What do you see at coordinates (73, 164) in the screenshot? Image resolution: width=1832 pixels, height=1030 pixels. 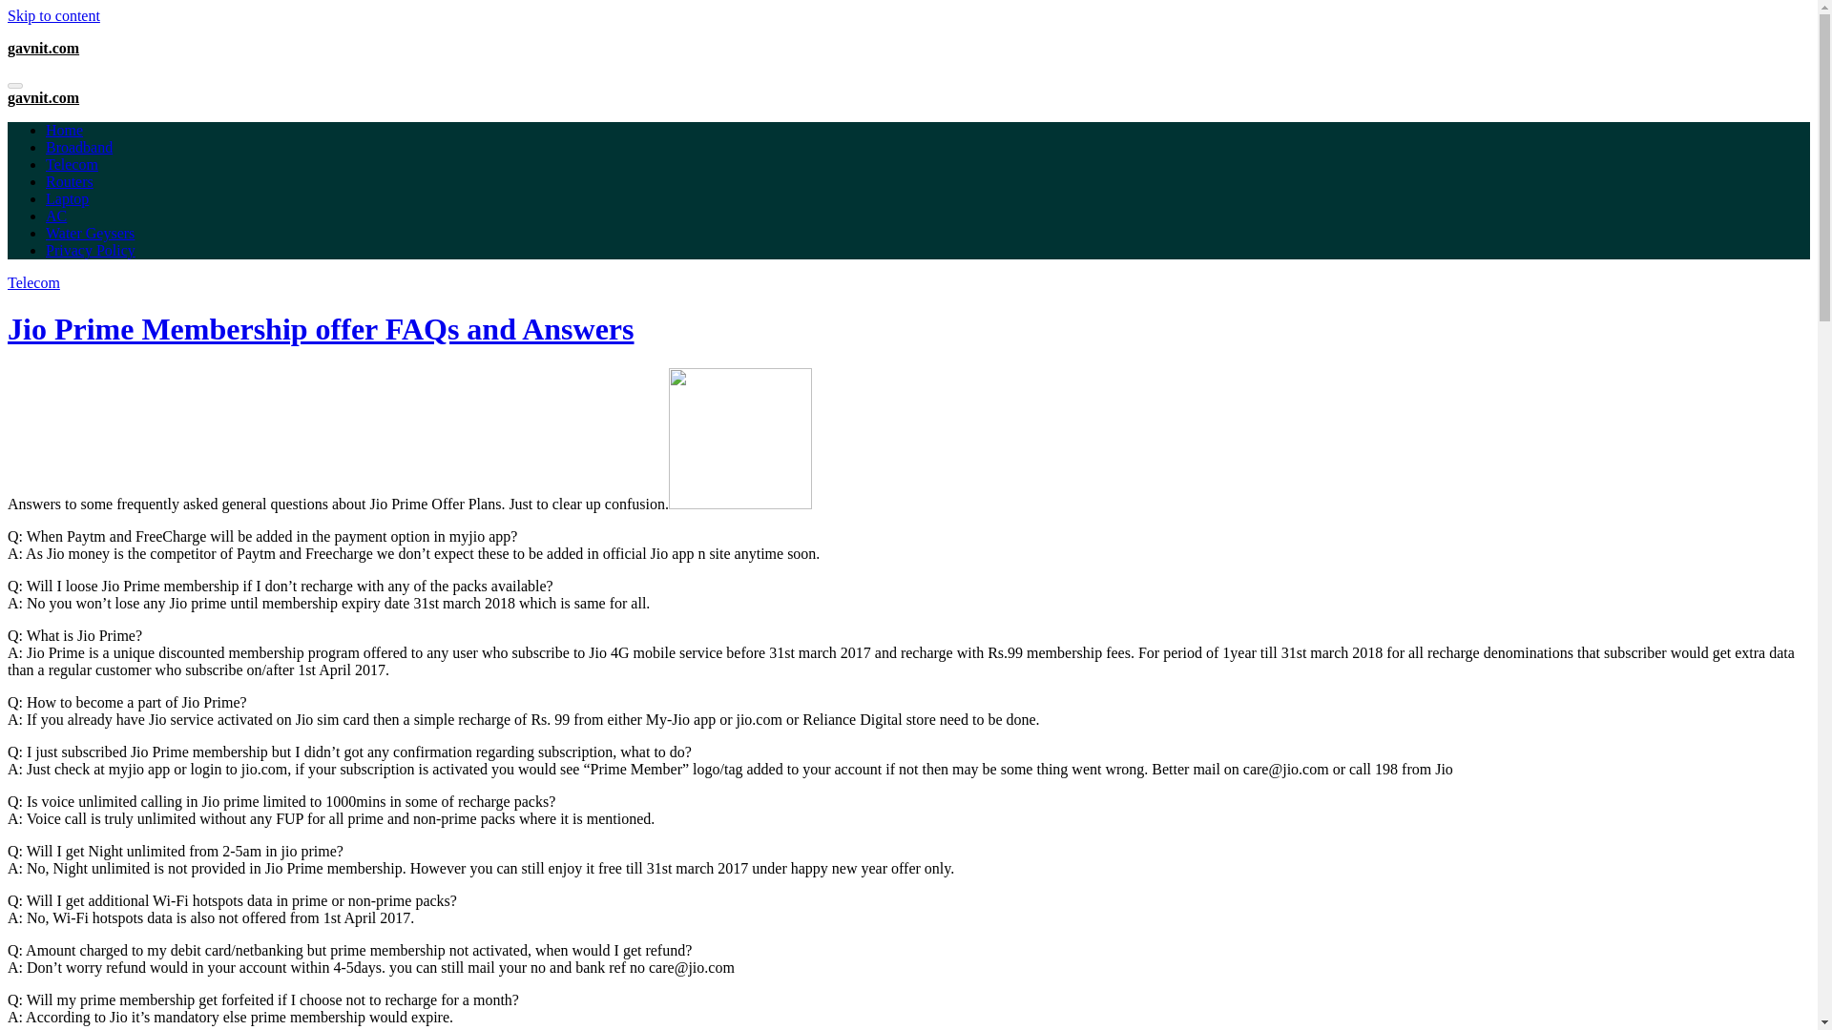 I see `Telecom` at bounding box center [73, 164].